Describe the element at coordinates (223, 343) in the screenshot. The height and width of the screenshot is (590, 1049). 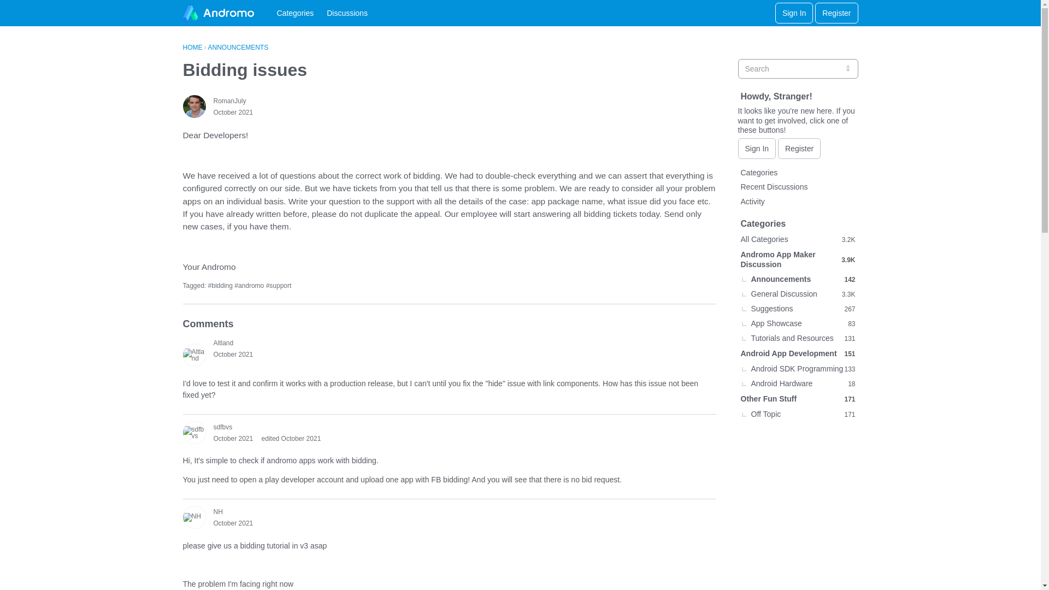
I see `Altland` at that location.